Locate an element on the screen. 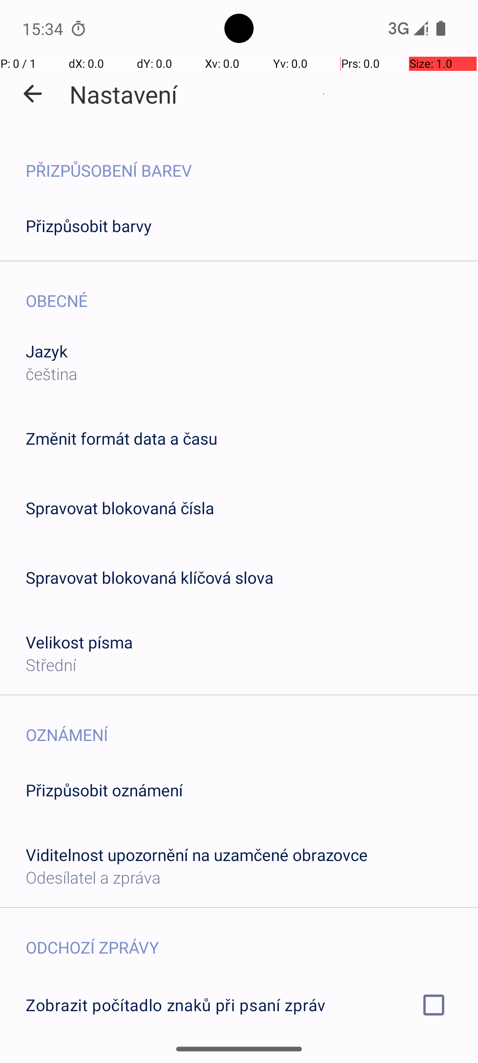 The height and width of the screenshot is (1063, 478). ODCHOZÍ ZPRÁVY is located at coordinates (252, 938).